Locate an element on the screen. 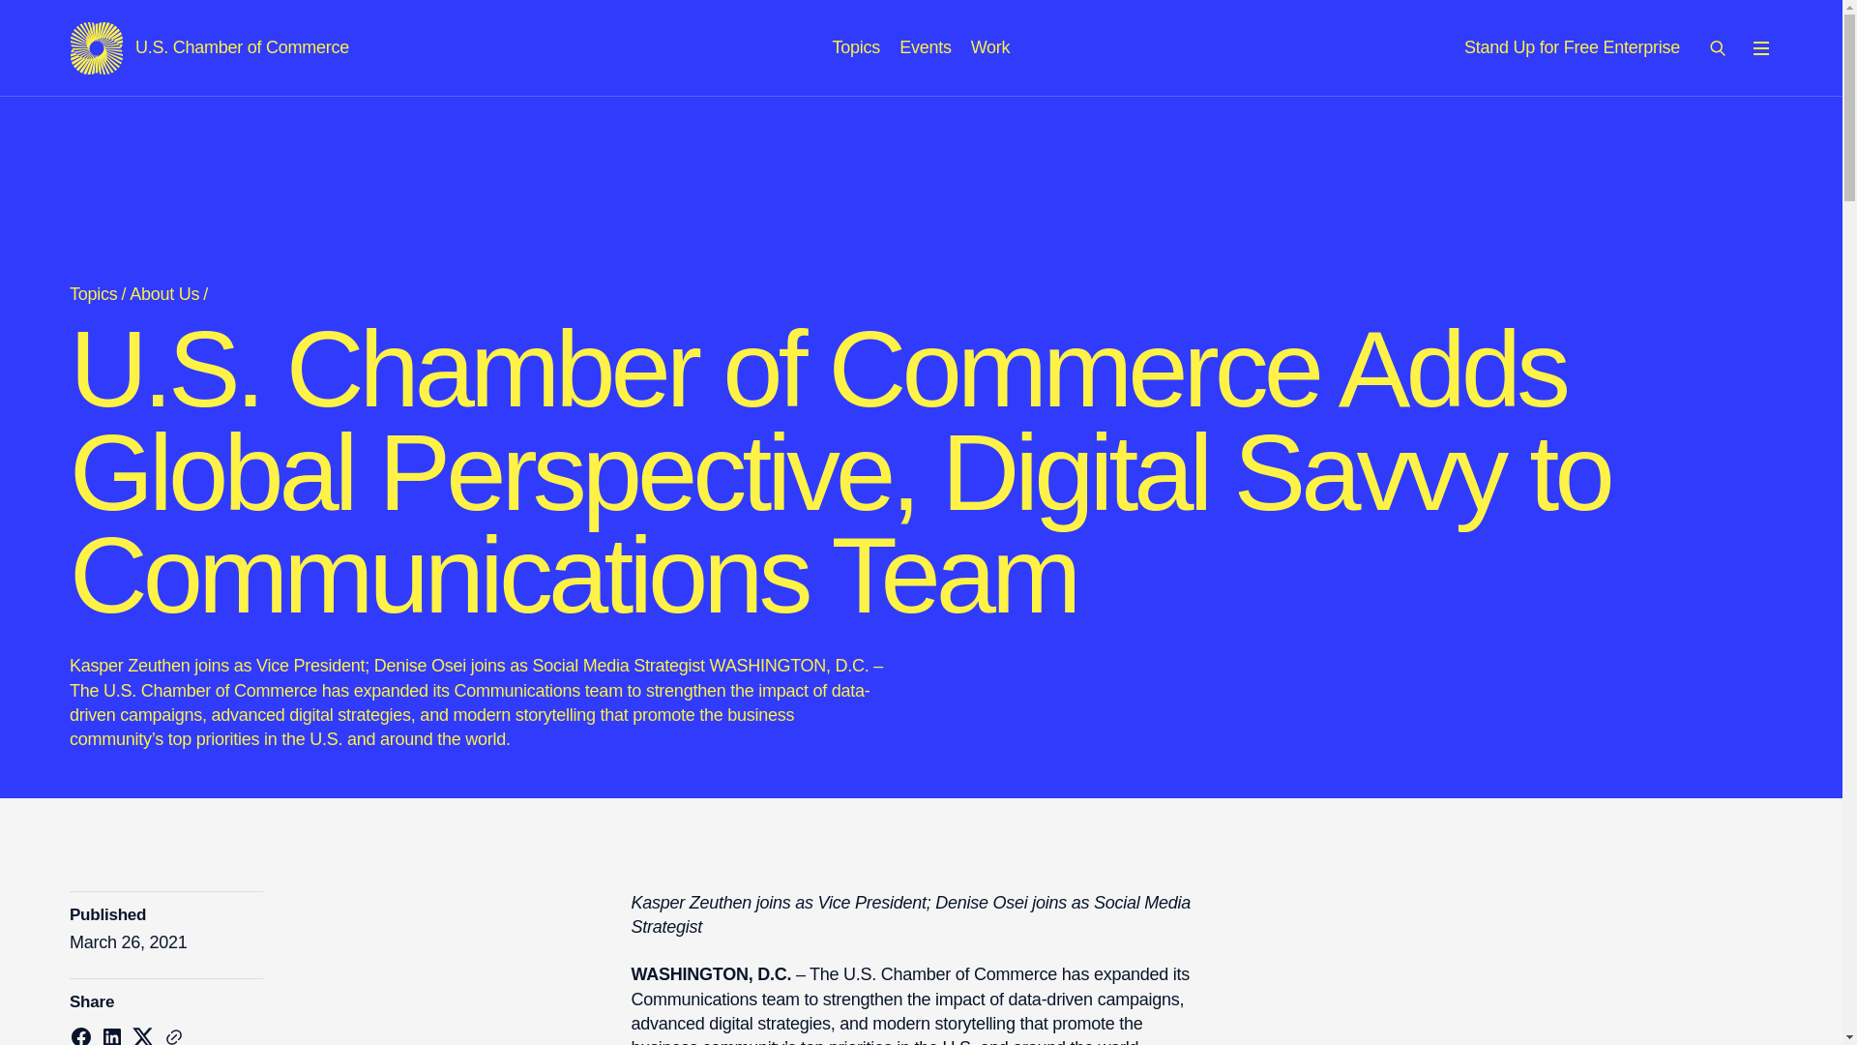 The image size is (1857, 1045). Site Search is located at coordinates (925, 46).